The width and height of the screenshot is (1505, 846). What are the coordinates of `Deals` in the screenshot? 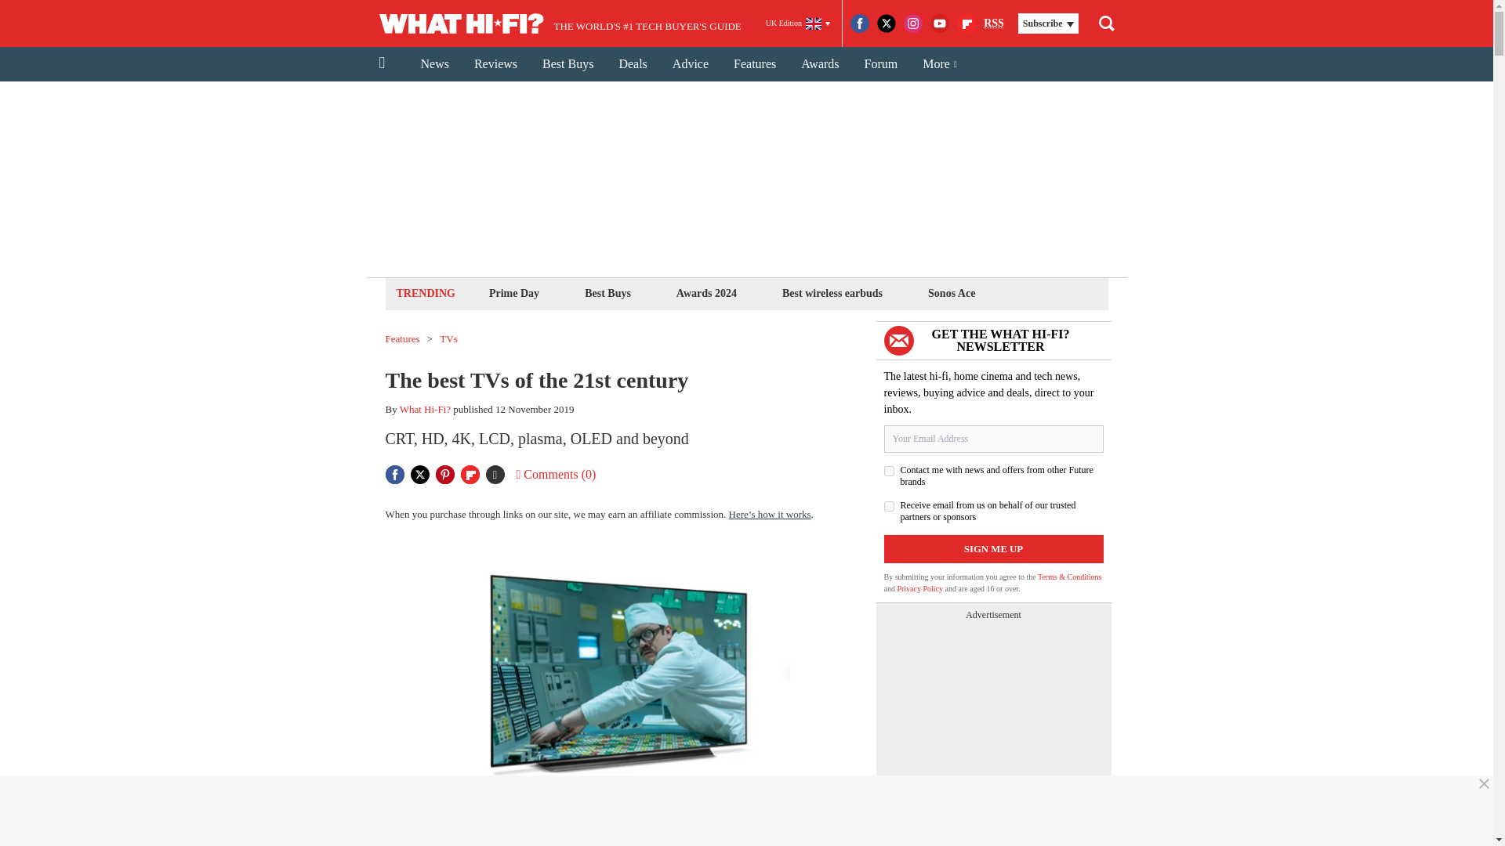 It's located at (632, 64).